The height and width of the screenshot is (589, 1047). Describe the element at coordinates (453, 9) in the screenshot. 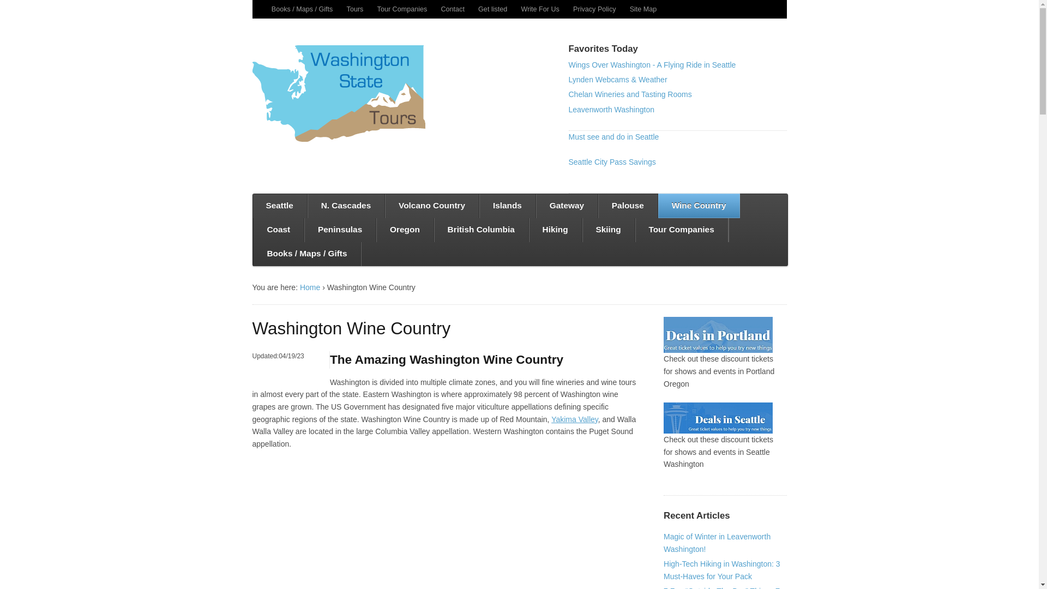

I see `Contact` at that location.